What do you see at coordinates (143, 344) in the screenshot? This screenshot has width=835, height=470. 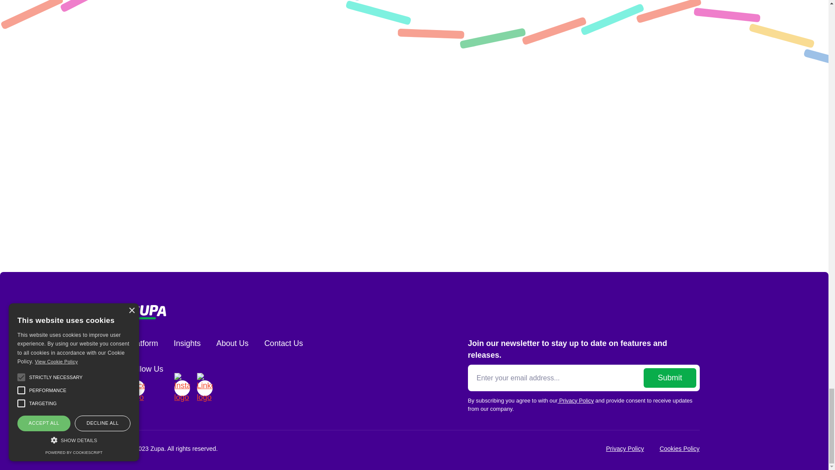 I see `Platform` at bounding box center [143, 344].